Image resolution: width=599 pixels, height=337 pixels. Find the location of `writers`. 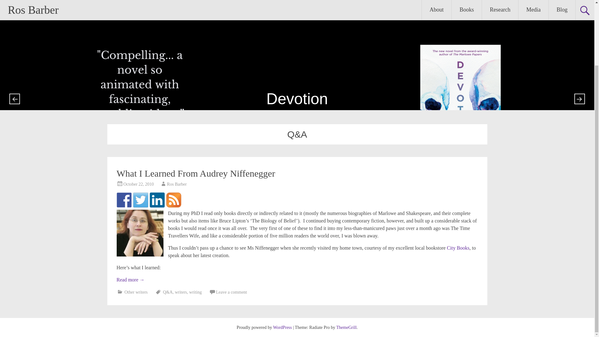

writers is located at coordinates (181, 292).